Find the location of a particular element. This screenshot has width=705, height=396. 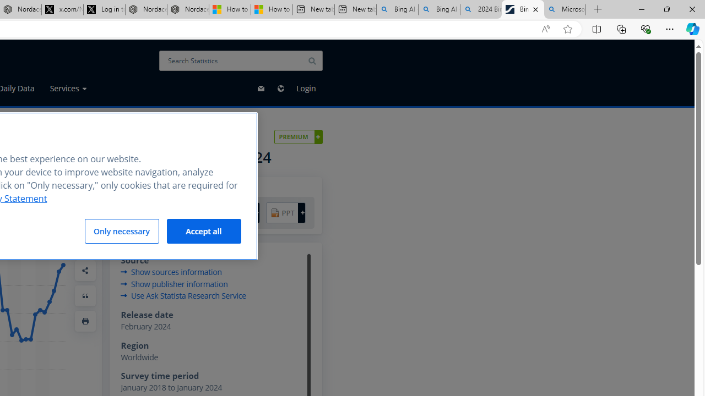

Settings is located at coordinates (85, 245).